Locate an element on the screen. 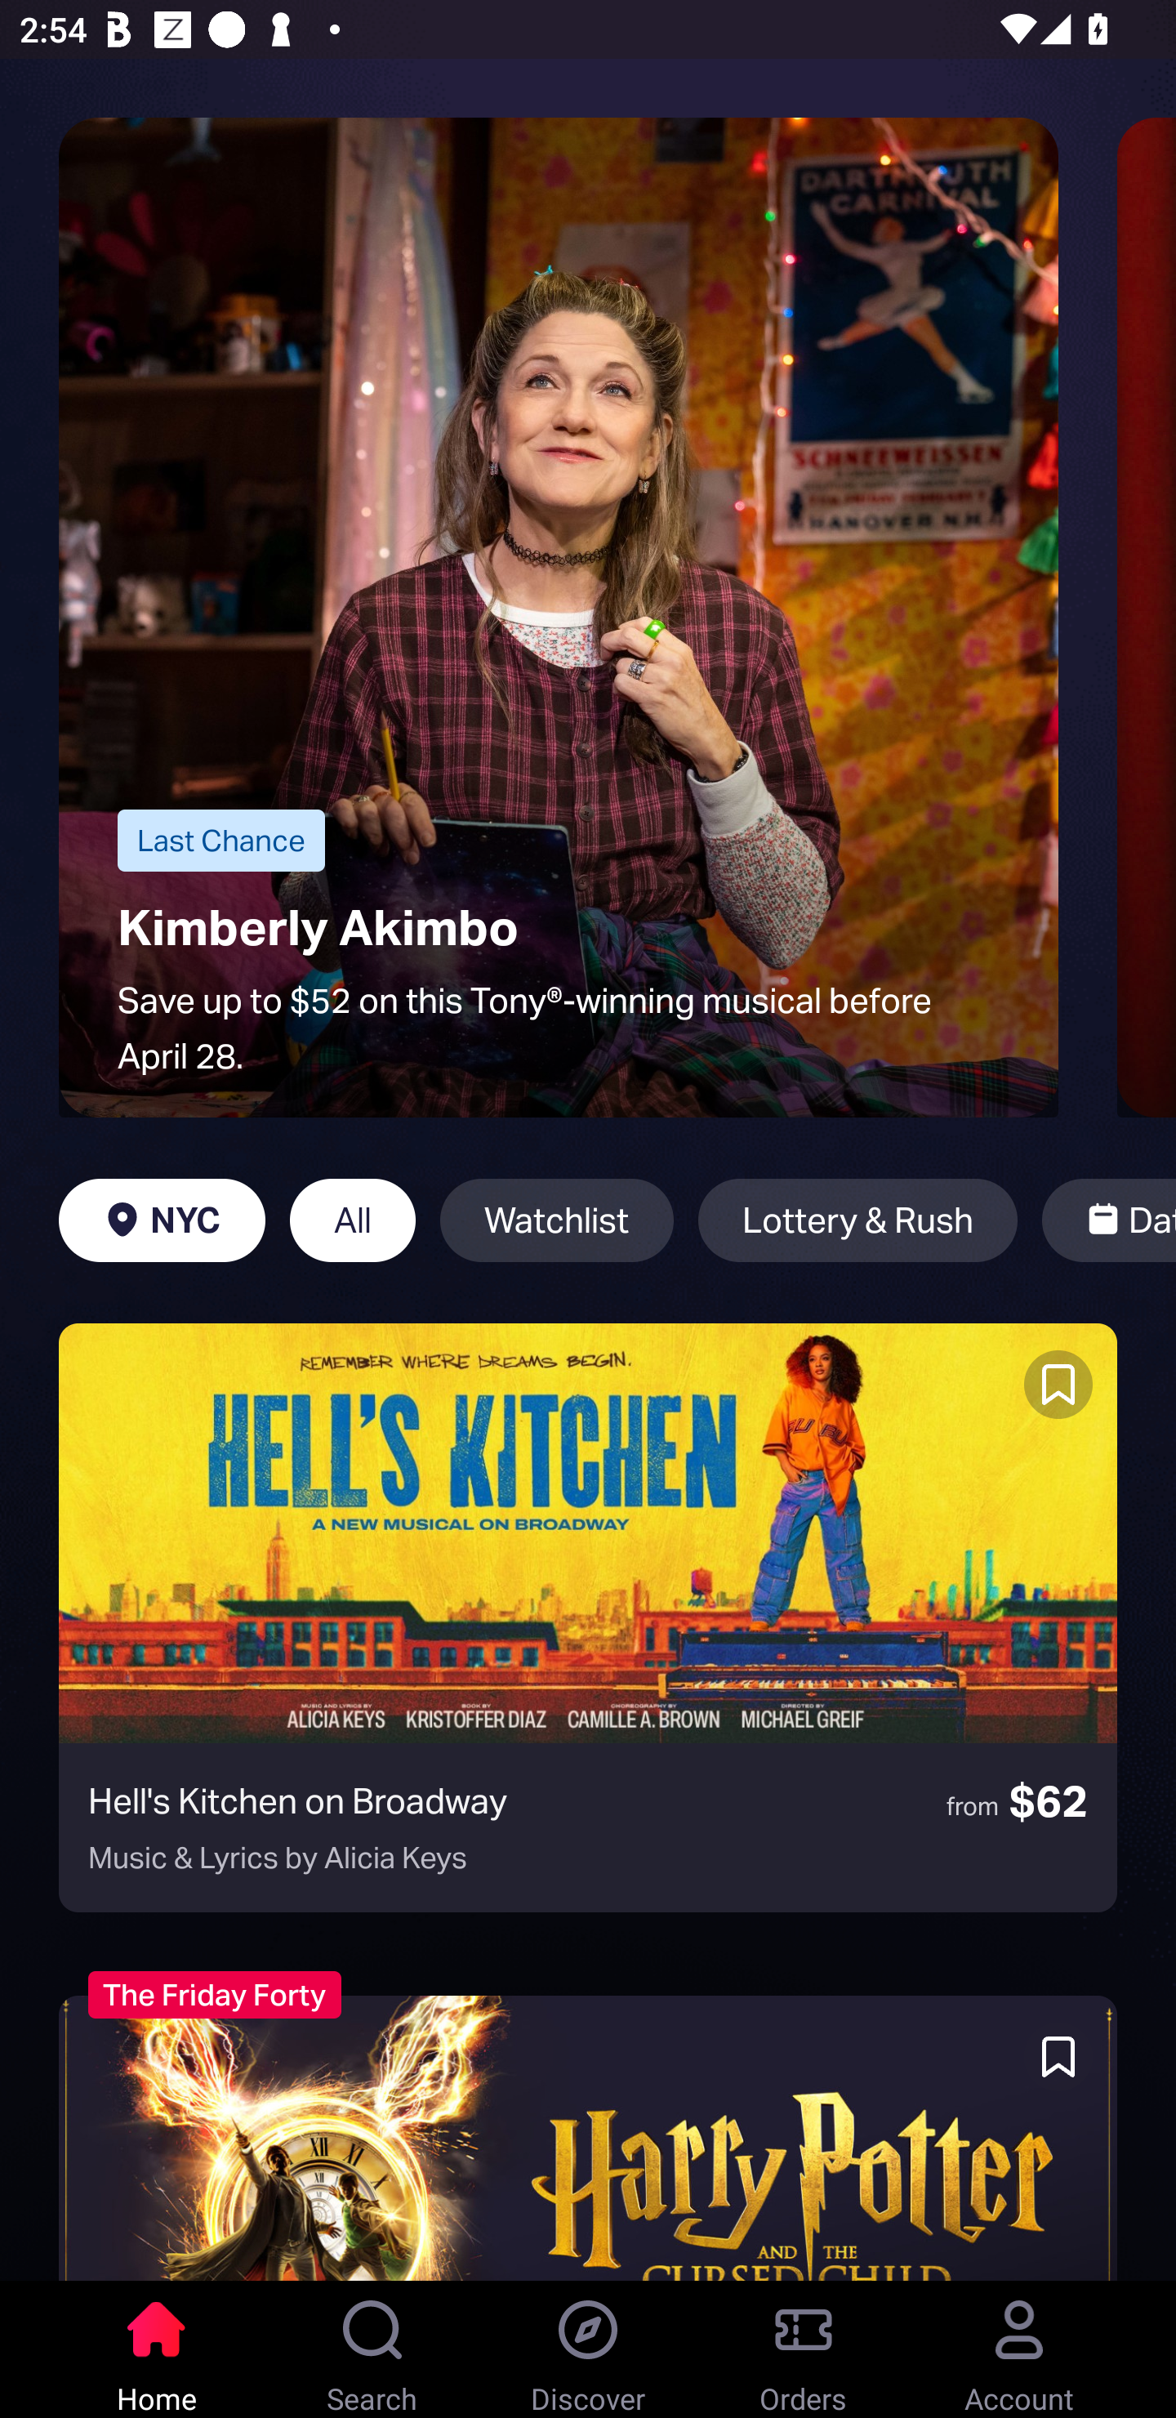 The width and height of the screenshot is (1176, 2418). Lottery & Rush is located at coordinates (857, 1220).